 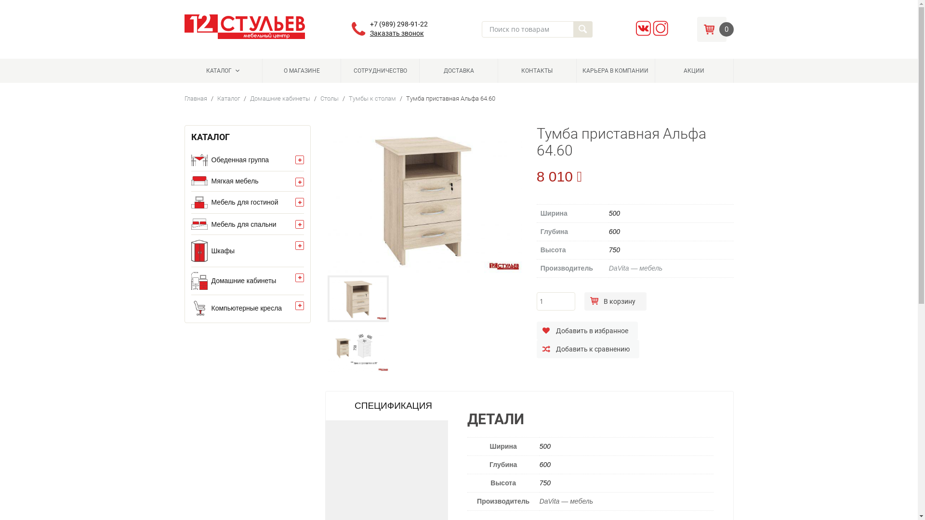 What do you see at coordinates (545, 465) in the screenshot?
I see `600` at bounding box center [545, 465].